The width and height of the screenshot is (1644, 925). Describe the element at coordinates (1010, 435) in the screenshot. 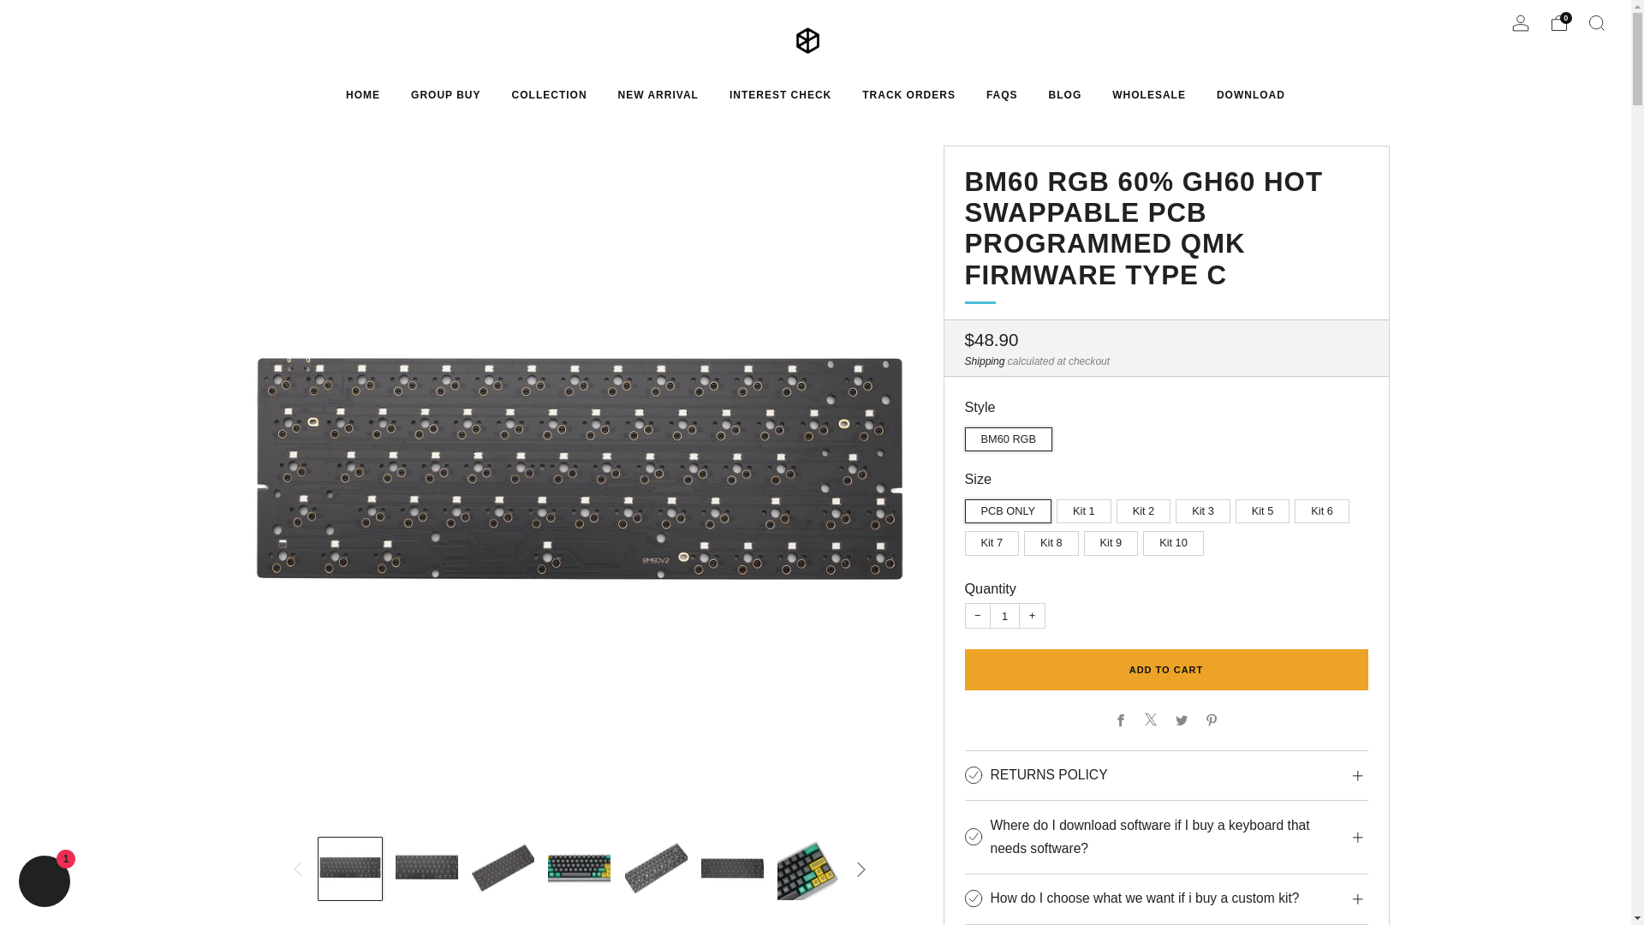

I see `BM60 RGB` at that location.